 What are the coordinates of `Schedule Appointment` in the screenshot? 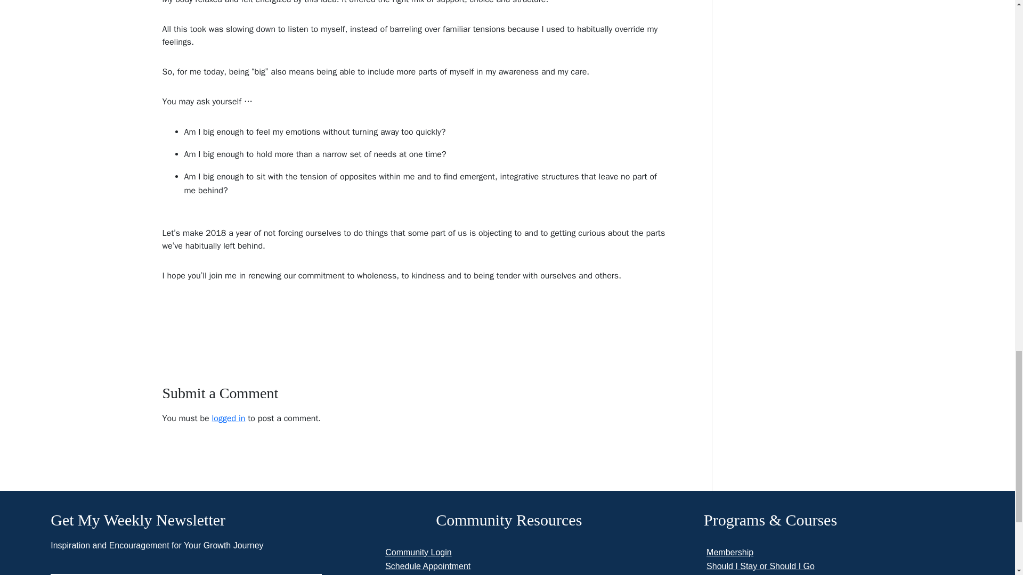 It's located at (428, 566).